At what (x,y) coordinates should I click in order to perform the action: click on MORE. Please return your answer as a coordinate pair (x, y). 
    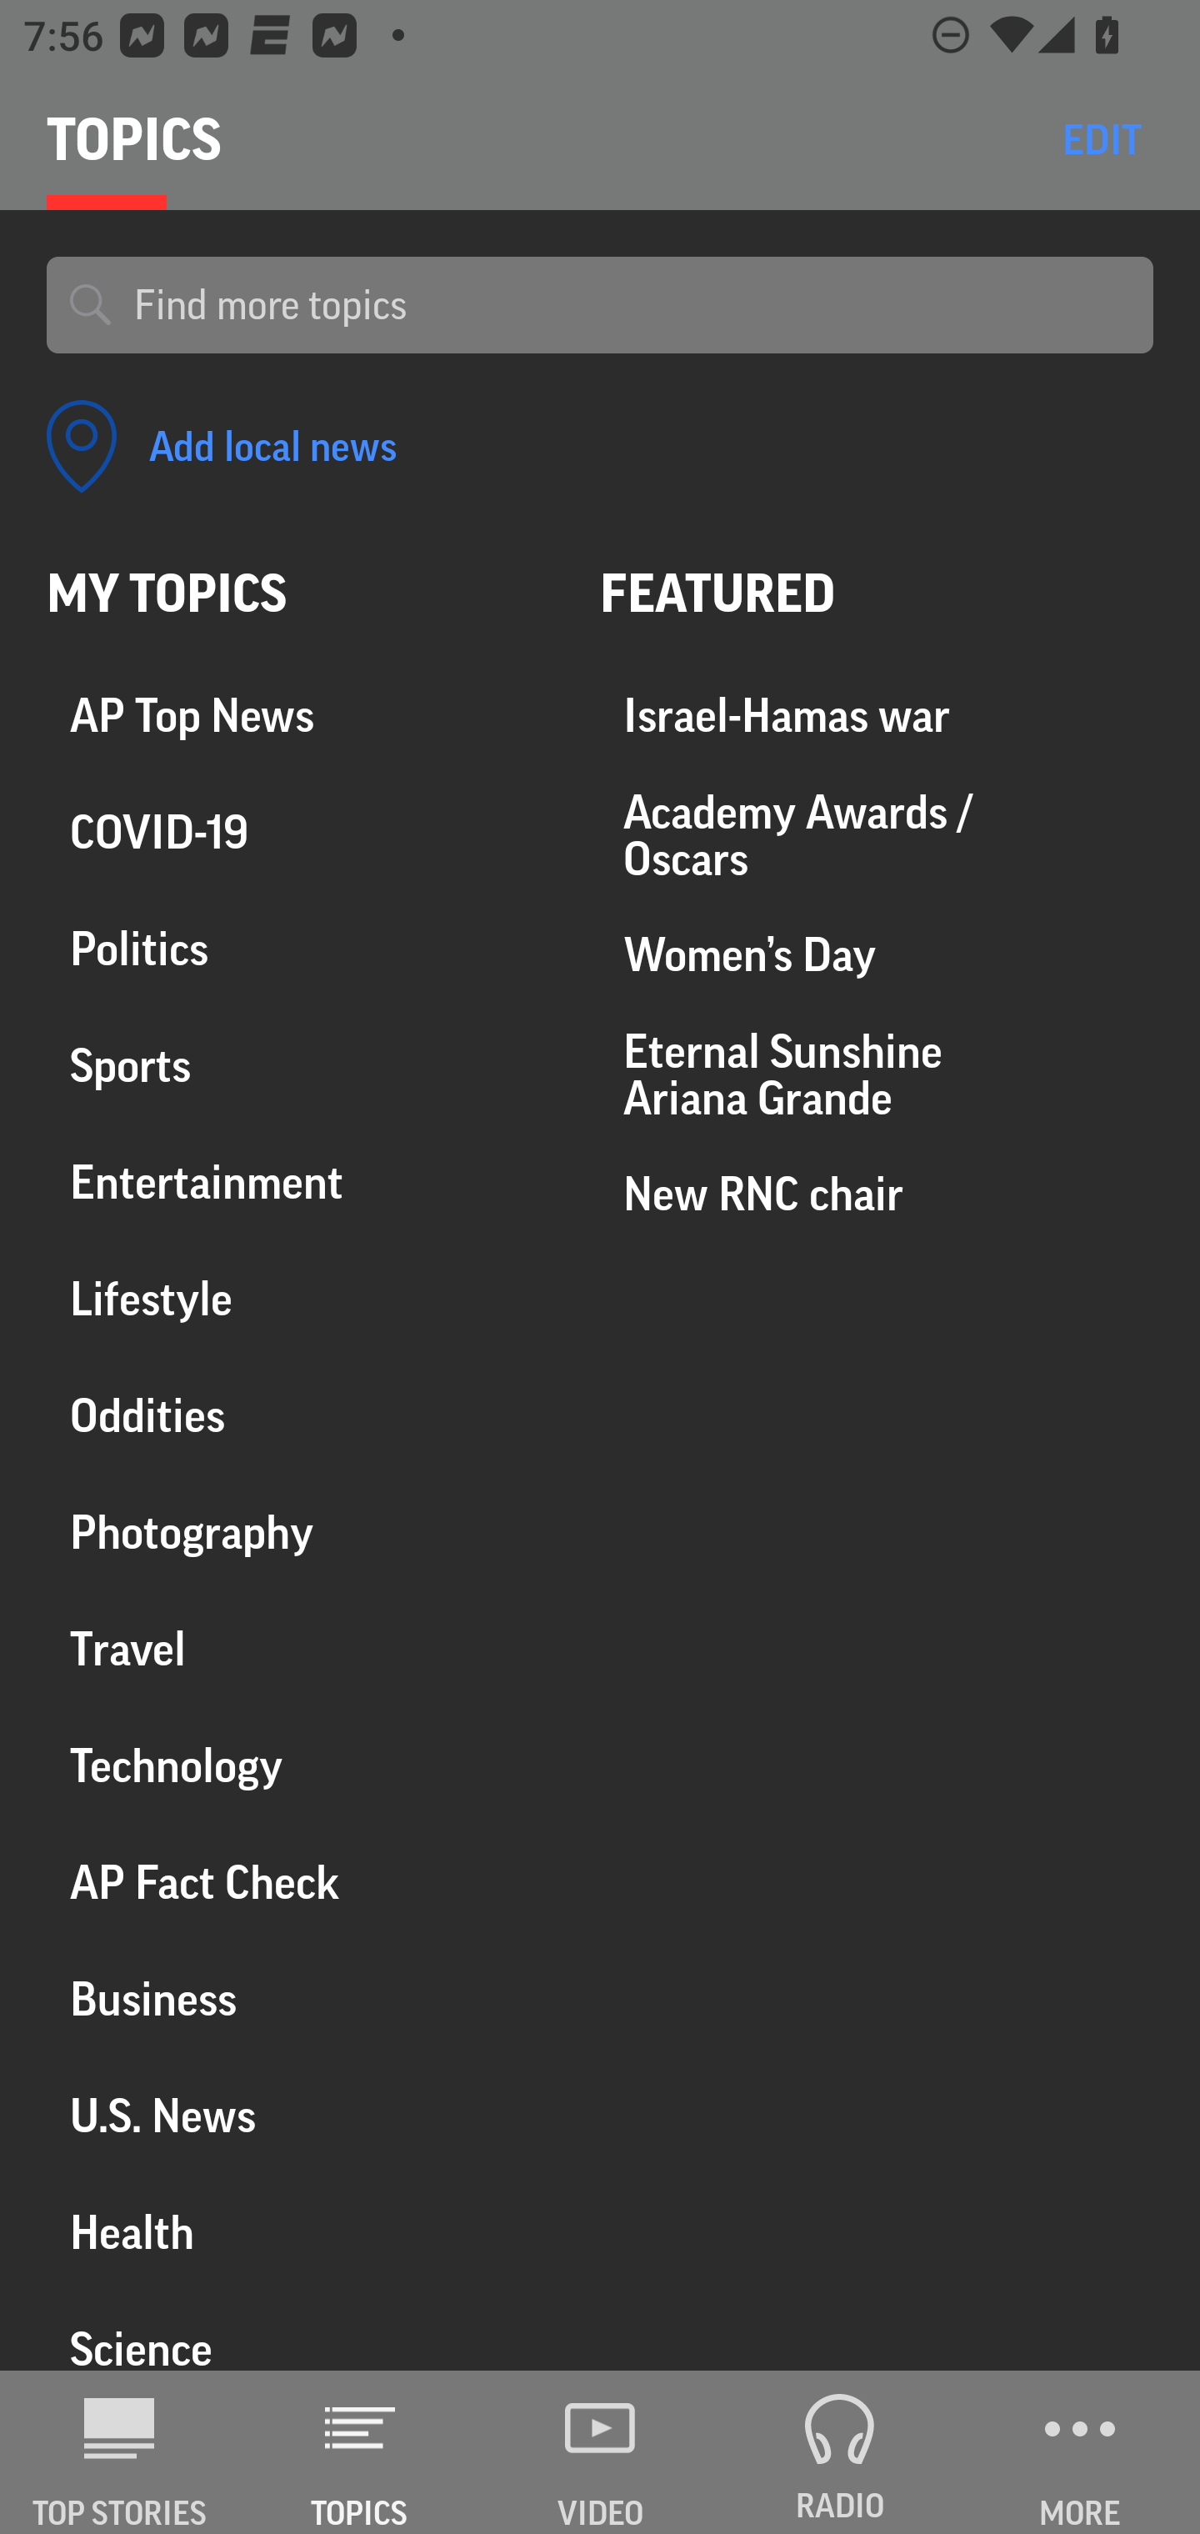
    Looking at the image, I should click on (1080, 2452).